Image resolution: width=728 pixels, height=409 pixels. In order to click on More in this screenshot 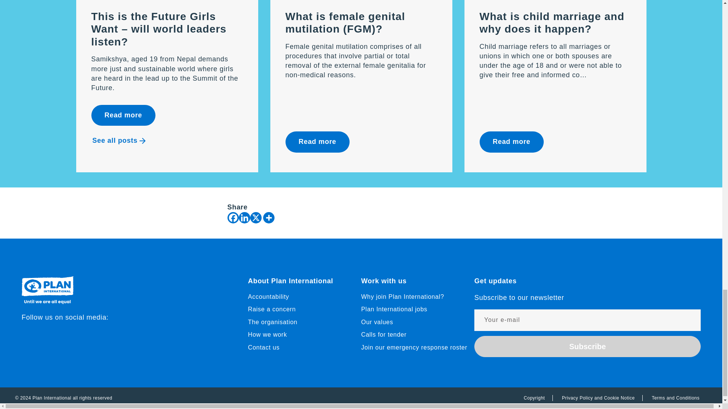, I will do `click(268, 217)`.